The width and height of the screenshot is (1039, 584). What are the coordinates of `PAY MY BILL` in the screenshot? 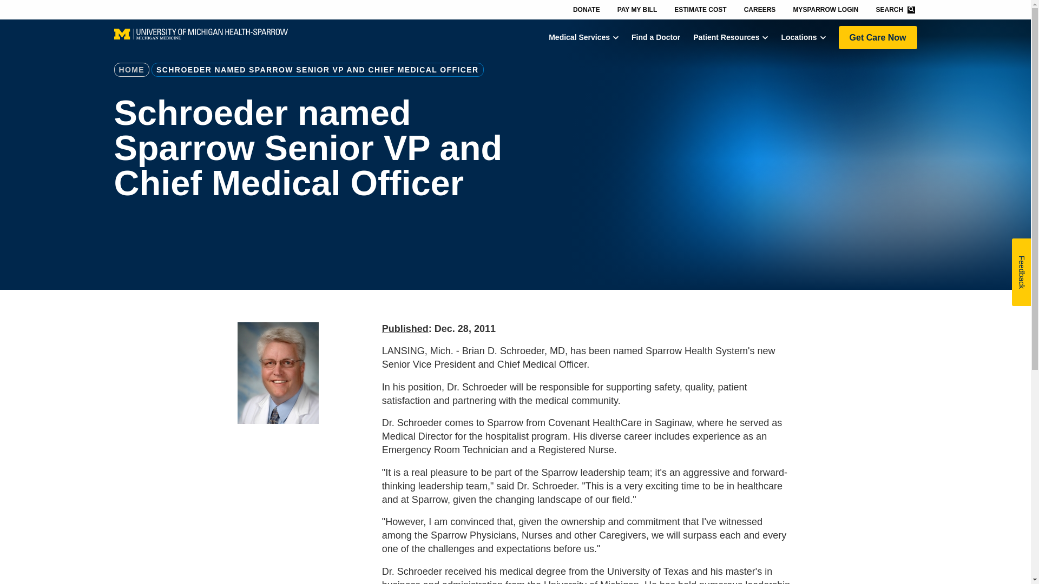 It's located at (637, 9).